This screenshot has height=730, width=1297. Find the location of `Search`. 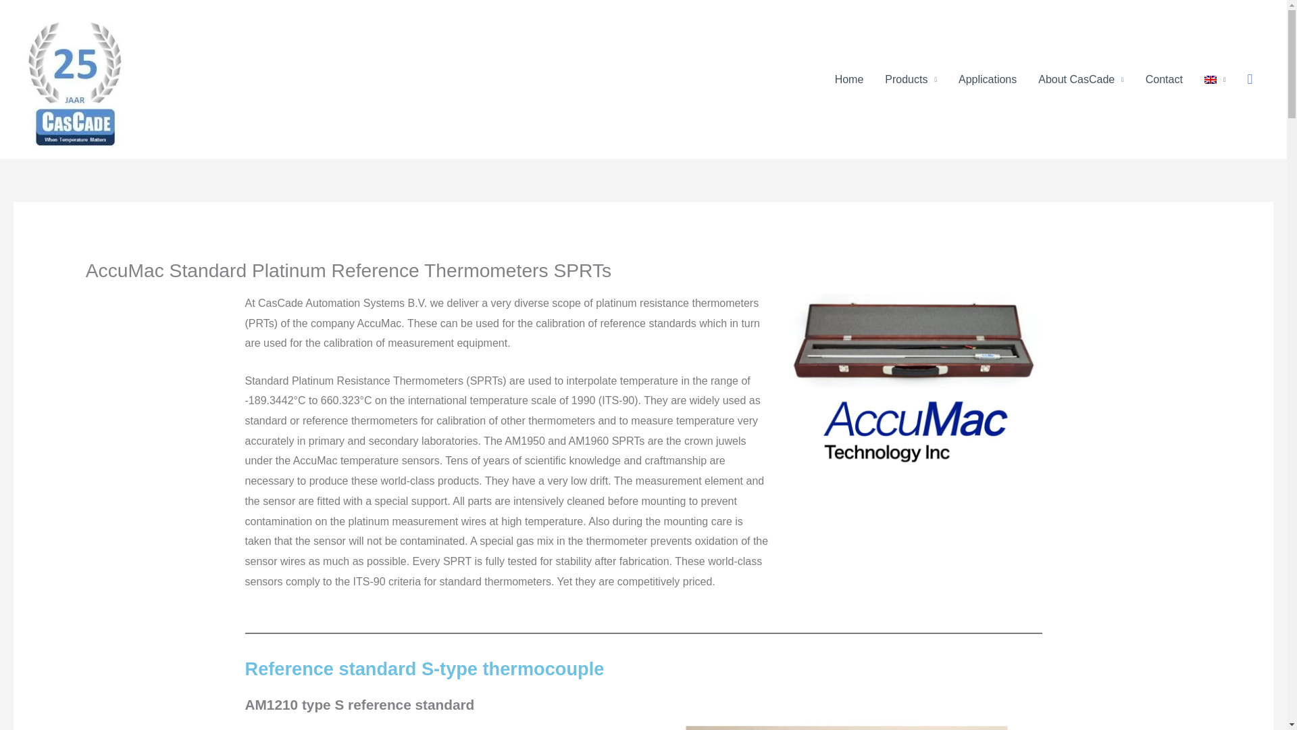

Search is located at coordinates (1250, 79).